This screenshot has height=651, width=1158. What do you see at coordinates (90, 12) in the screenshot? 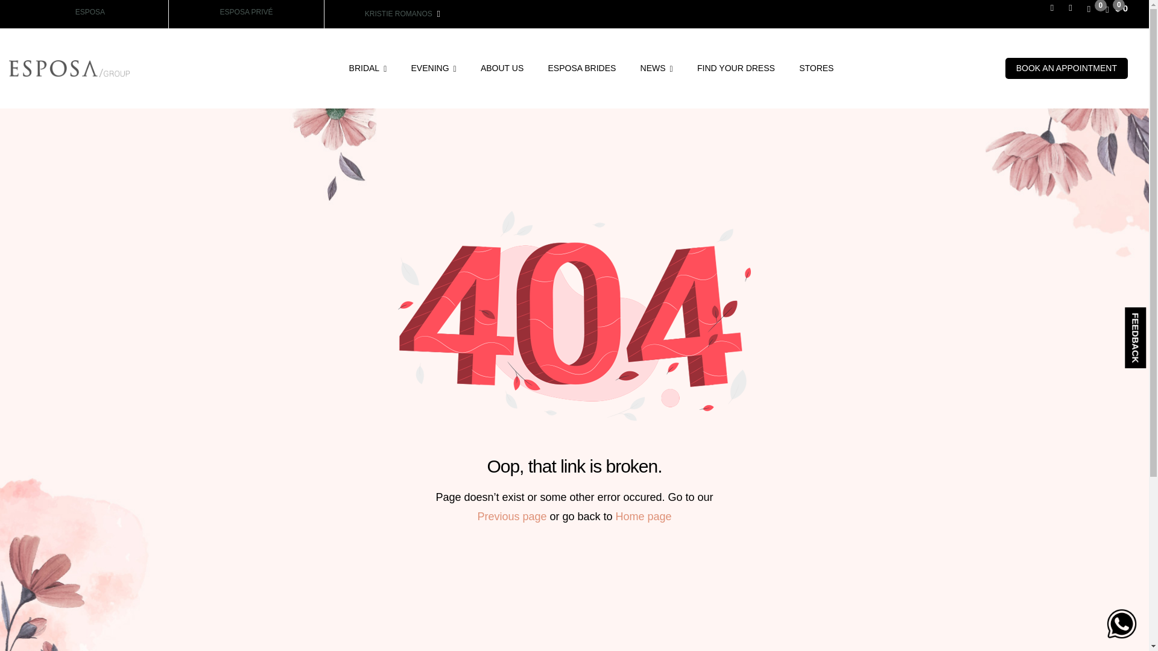
I see `ESPOSA` at bounding box center [90, 12].